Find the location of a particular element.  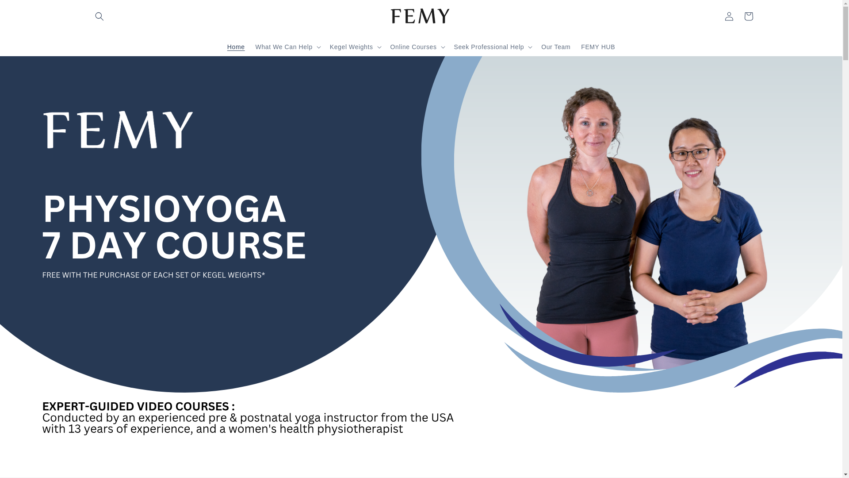

Skip to content is located at coordinates (27, 10).